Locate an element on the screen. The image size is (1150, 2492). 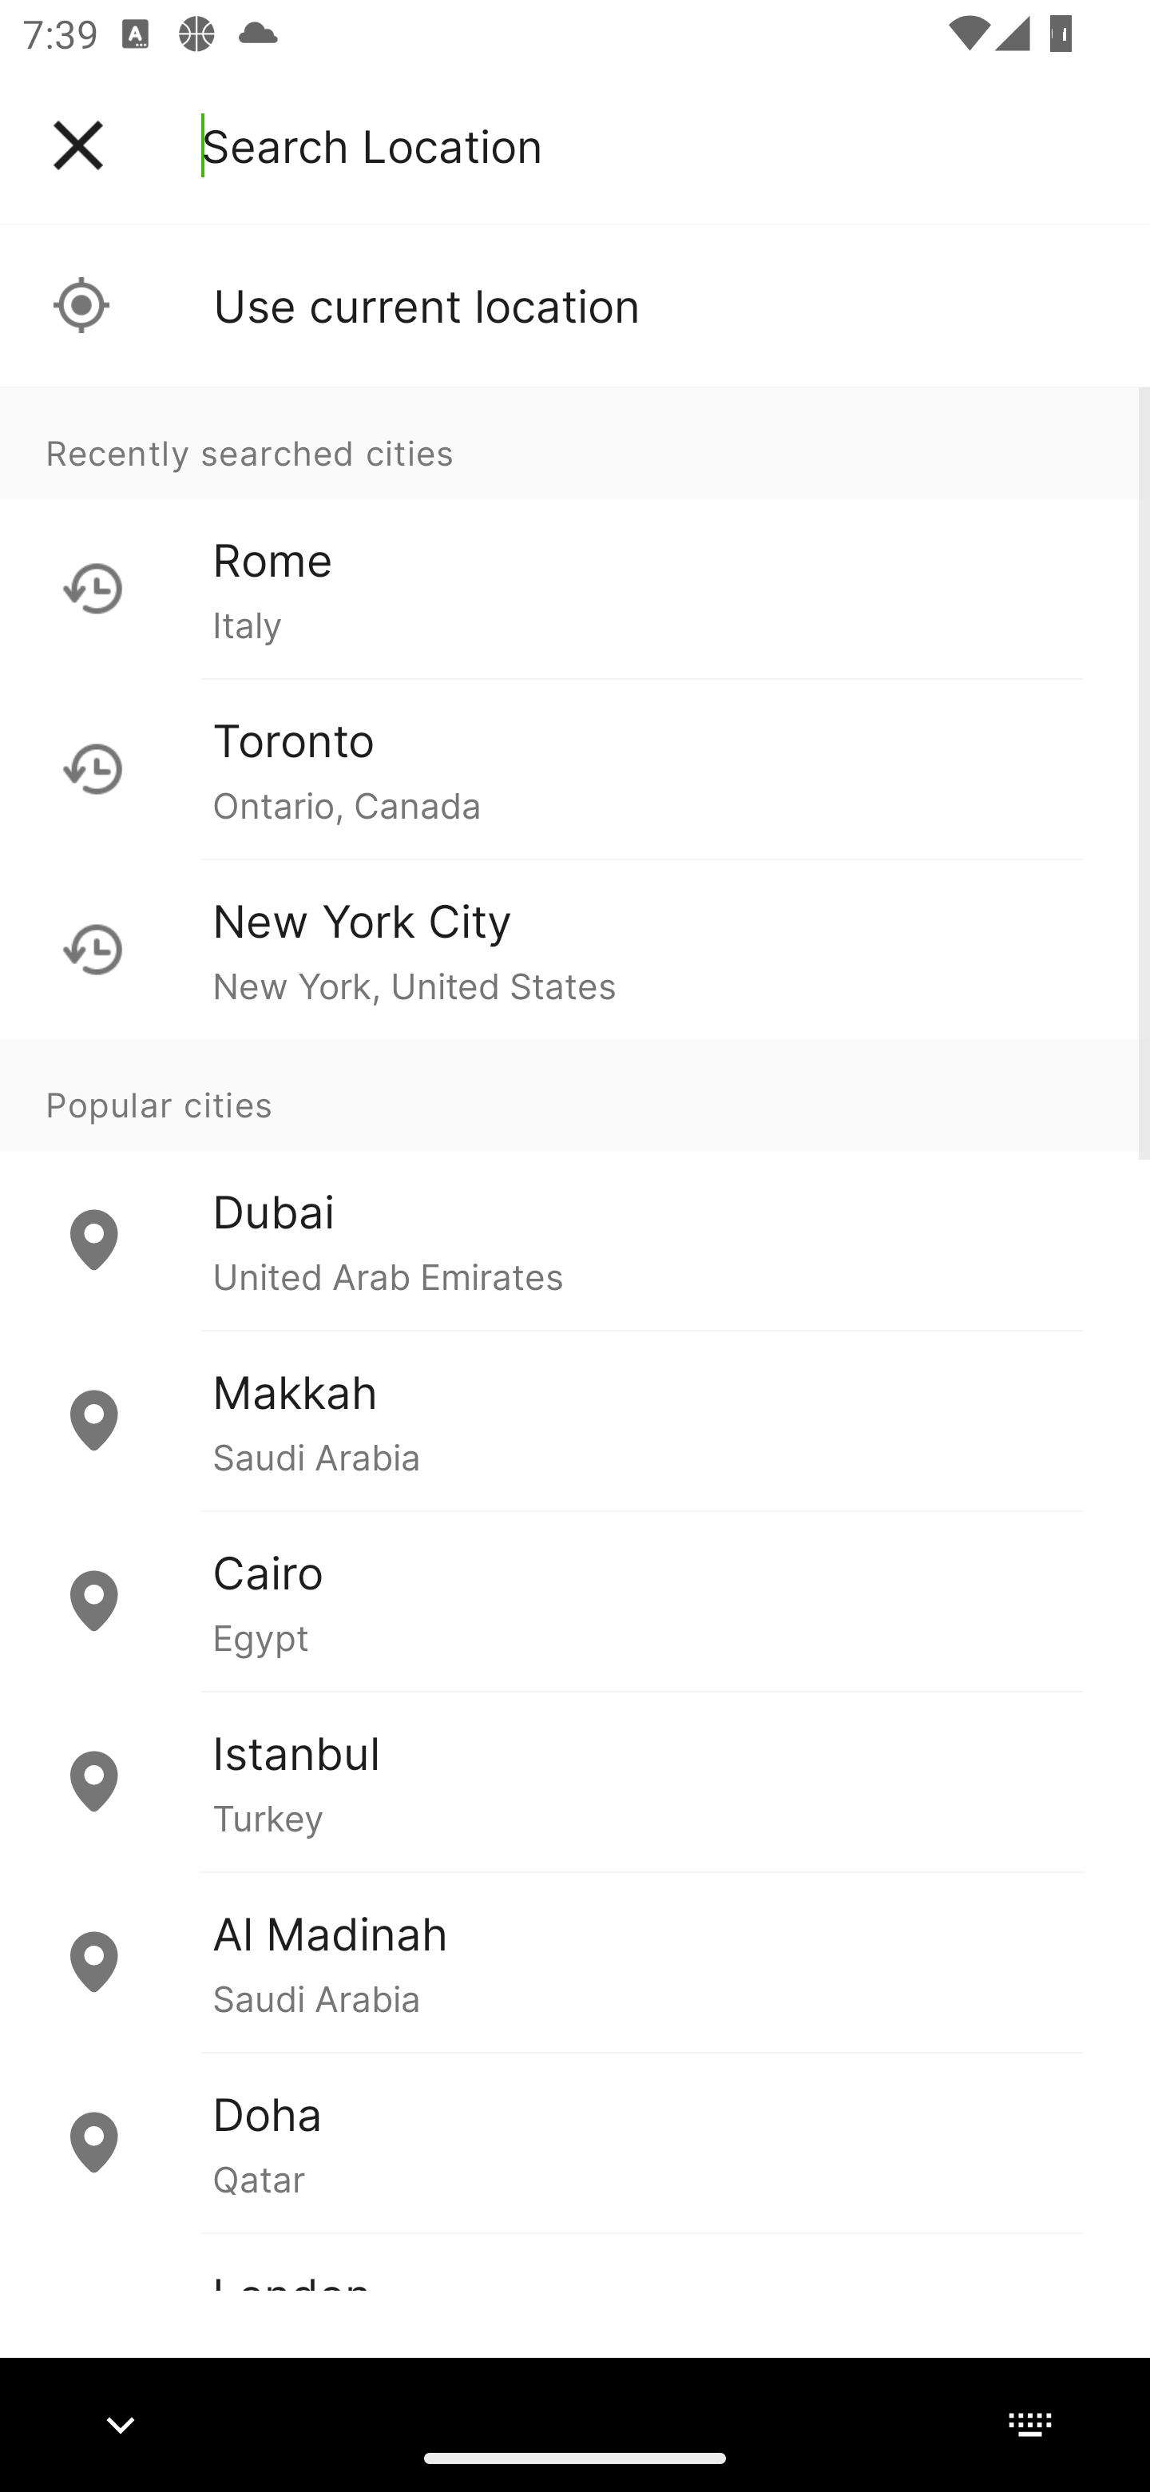
Use current location is located at coordinates (575, 305).